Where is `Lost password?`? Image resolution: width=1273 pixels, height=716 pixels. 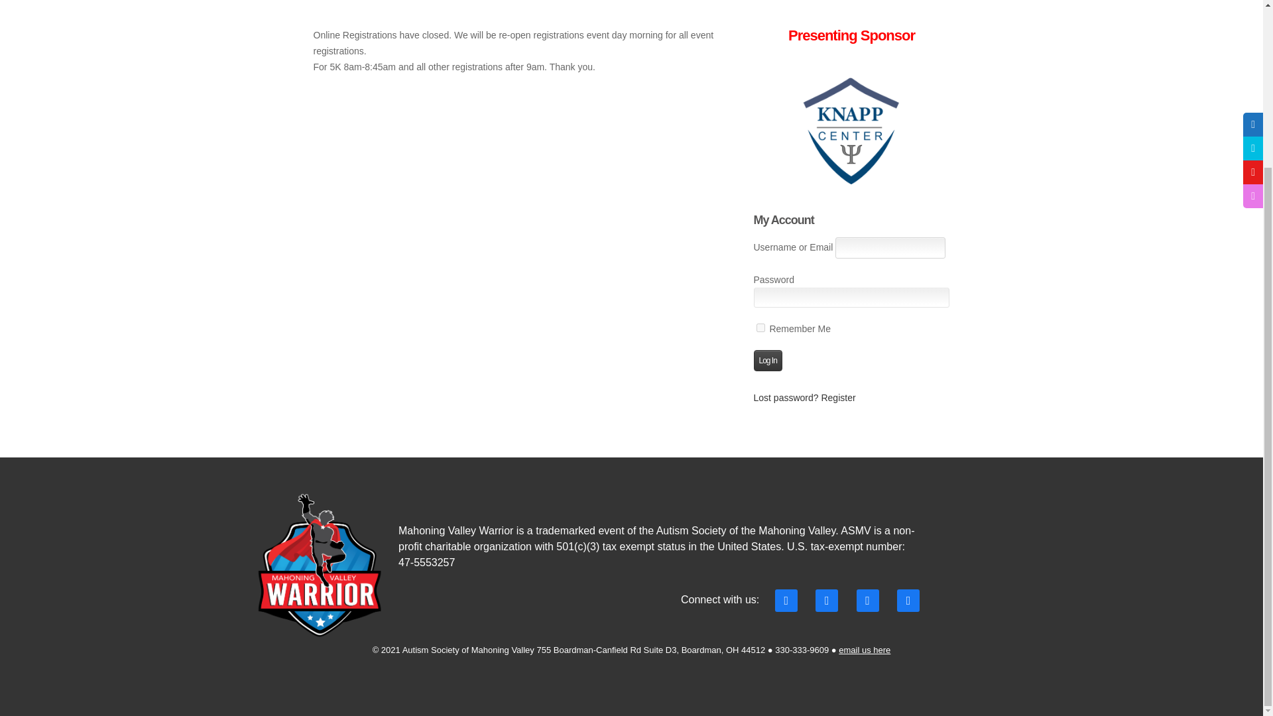 Lost password? is located at coordinates (786, 398).